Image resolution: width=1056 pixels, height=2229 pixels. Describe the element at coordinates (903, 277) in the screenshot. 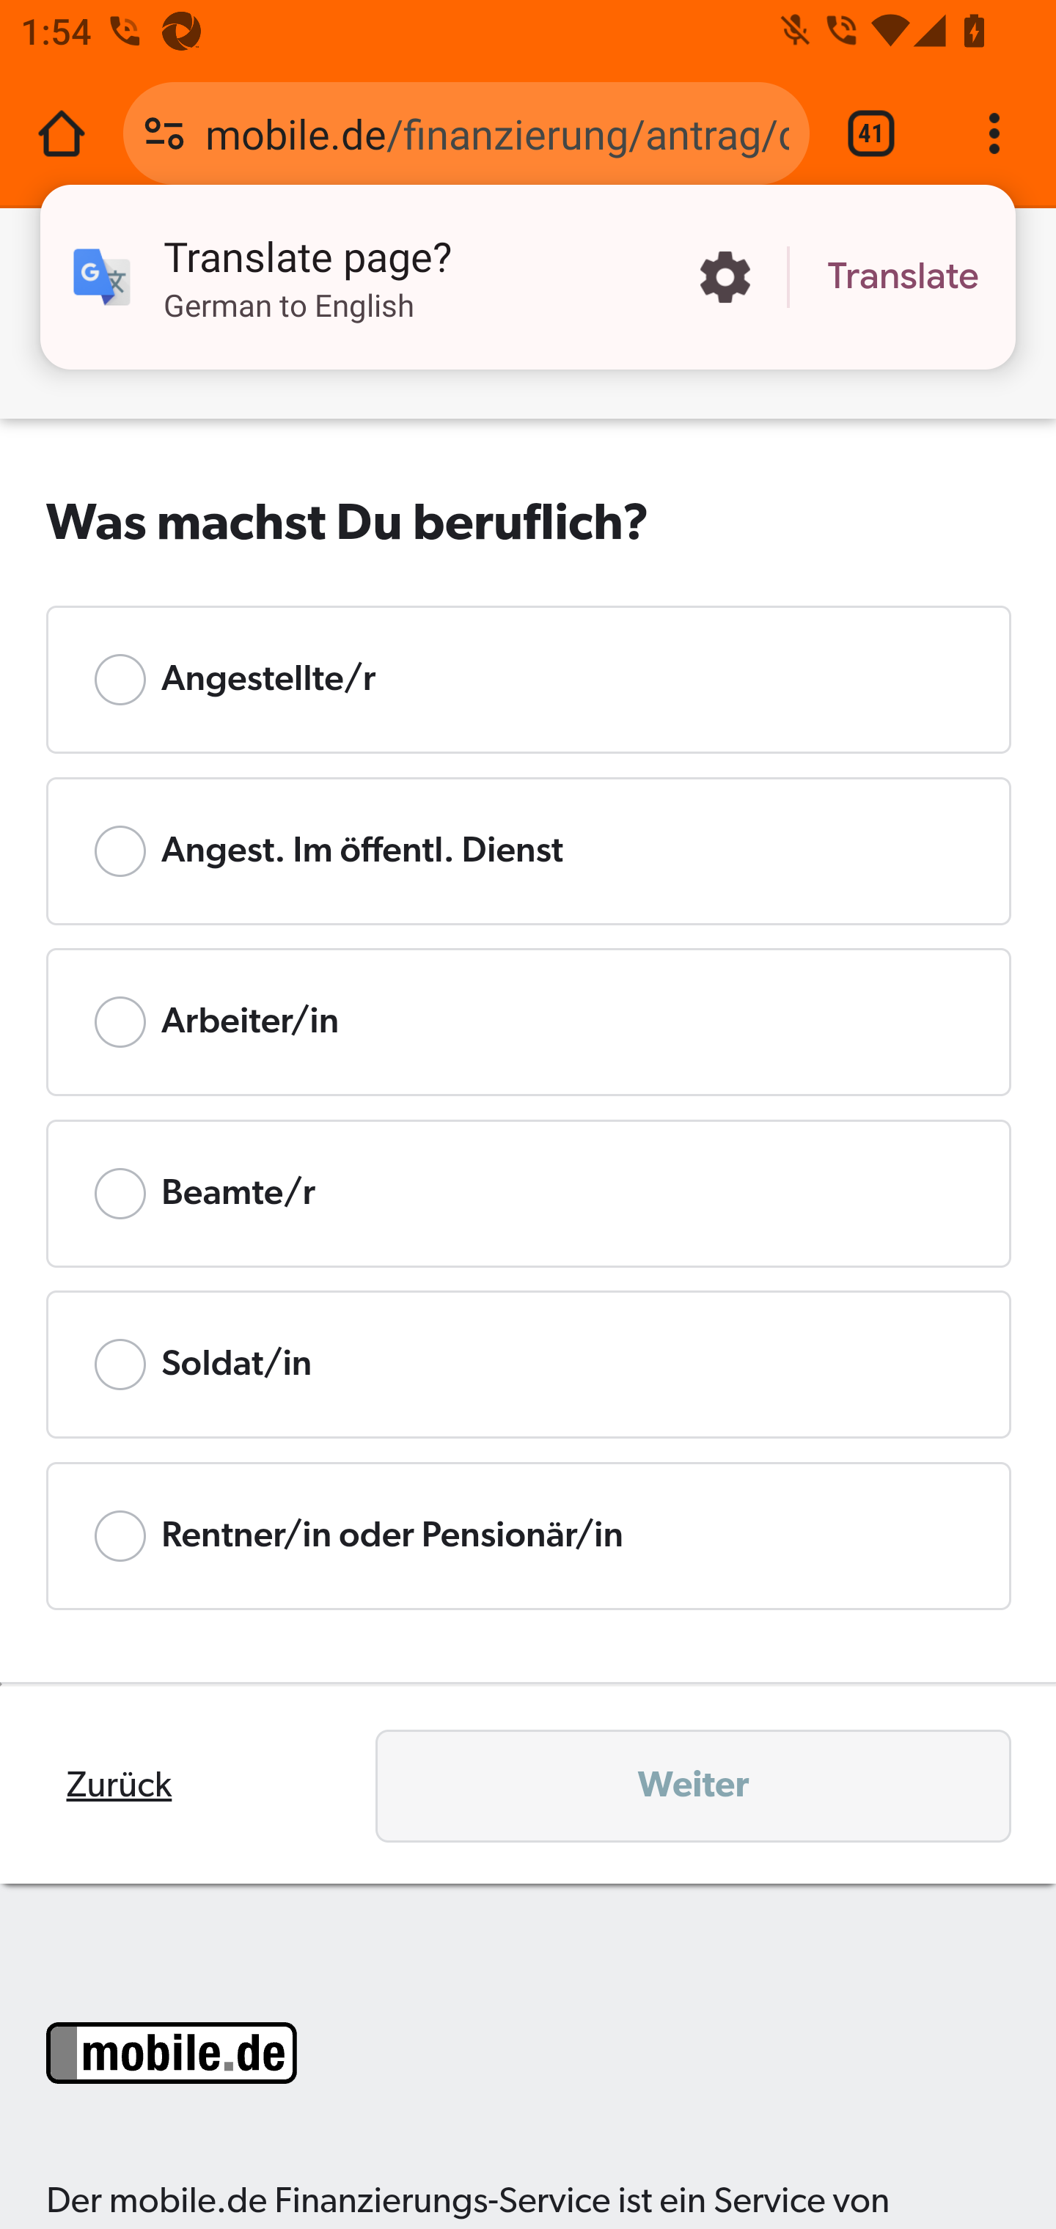

I see `Translate` at that location.